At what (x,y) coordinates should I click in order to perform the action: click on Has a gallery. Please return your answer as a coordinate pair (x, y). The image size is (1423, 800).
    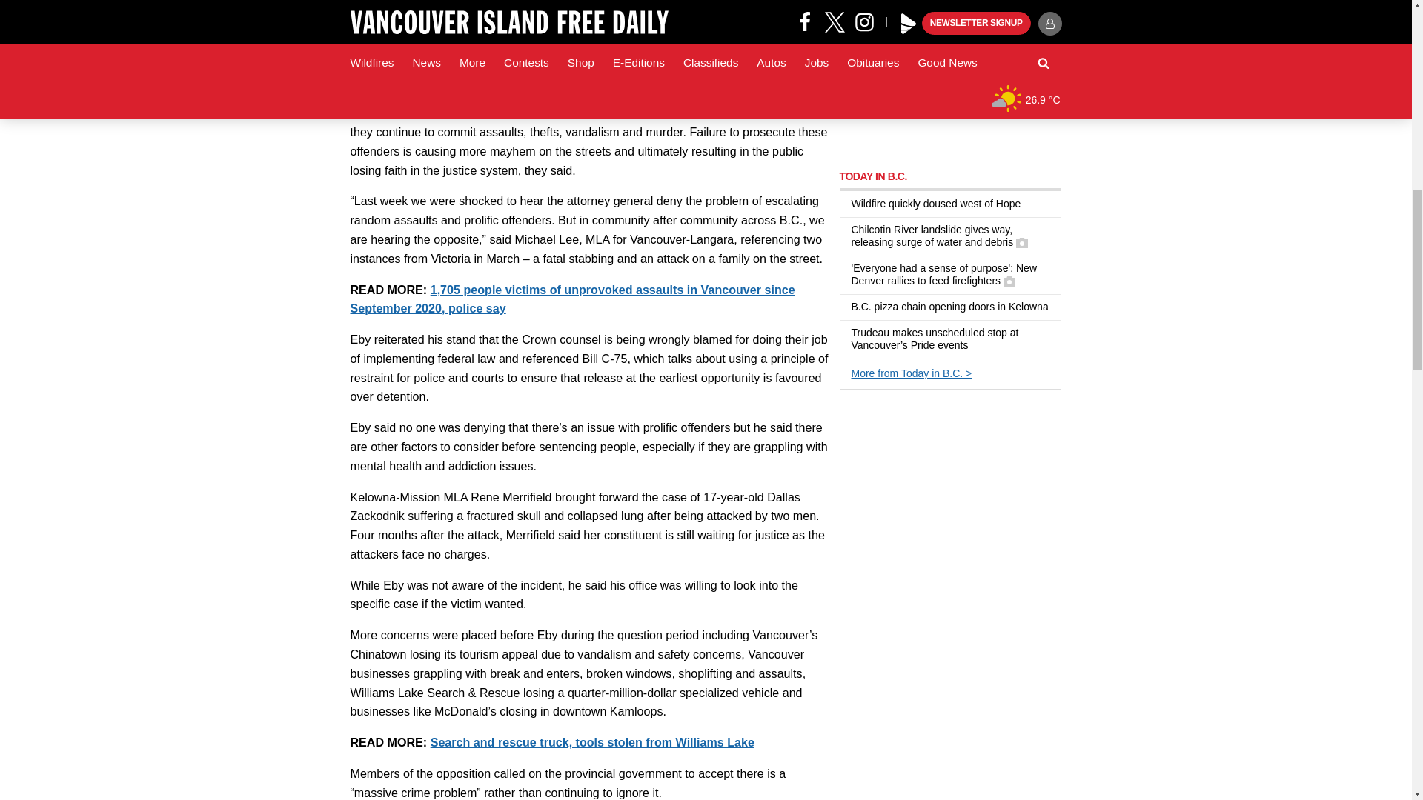
    Looking at the image, I should click on (1021, 242).